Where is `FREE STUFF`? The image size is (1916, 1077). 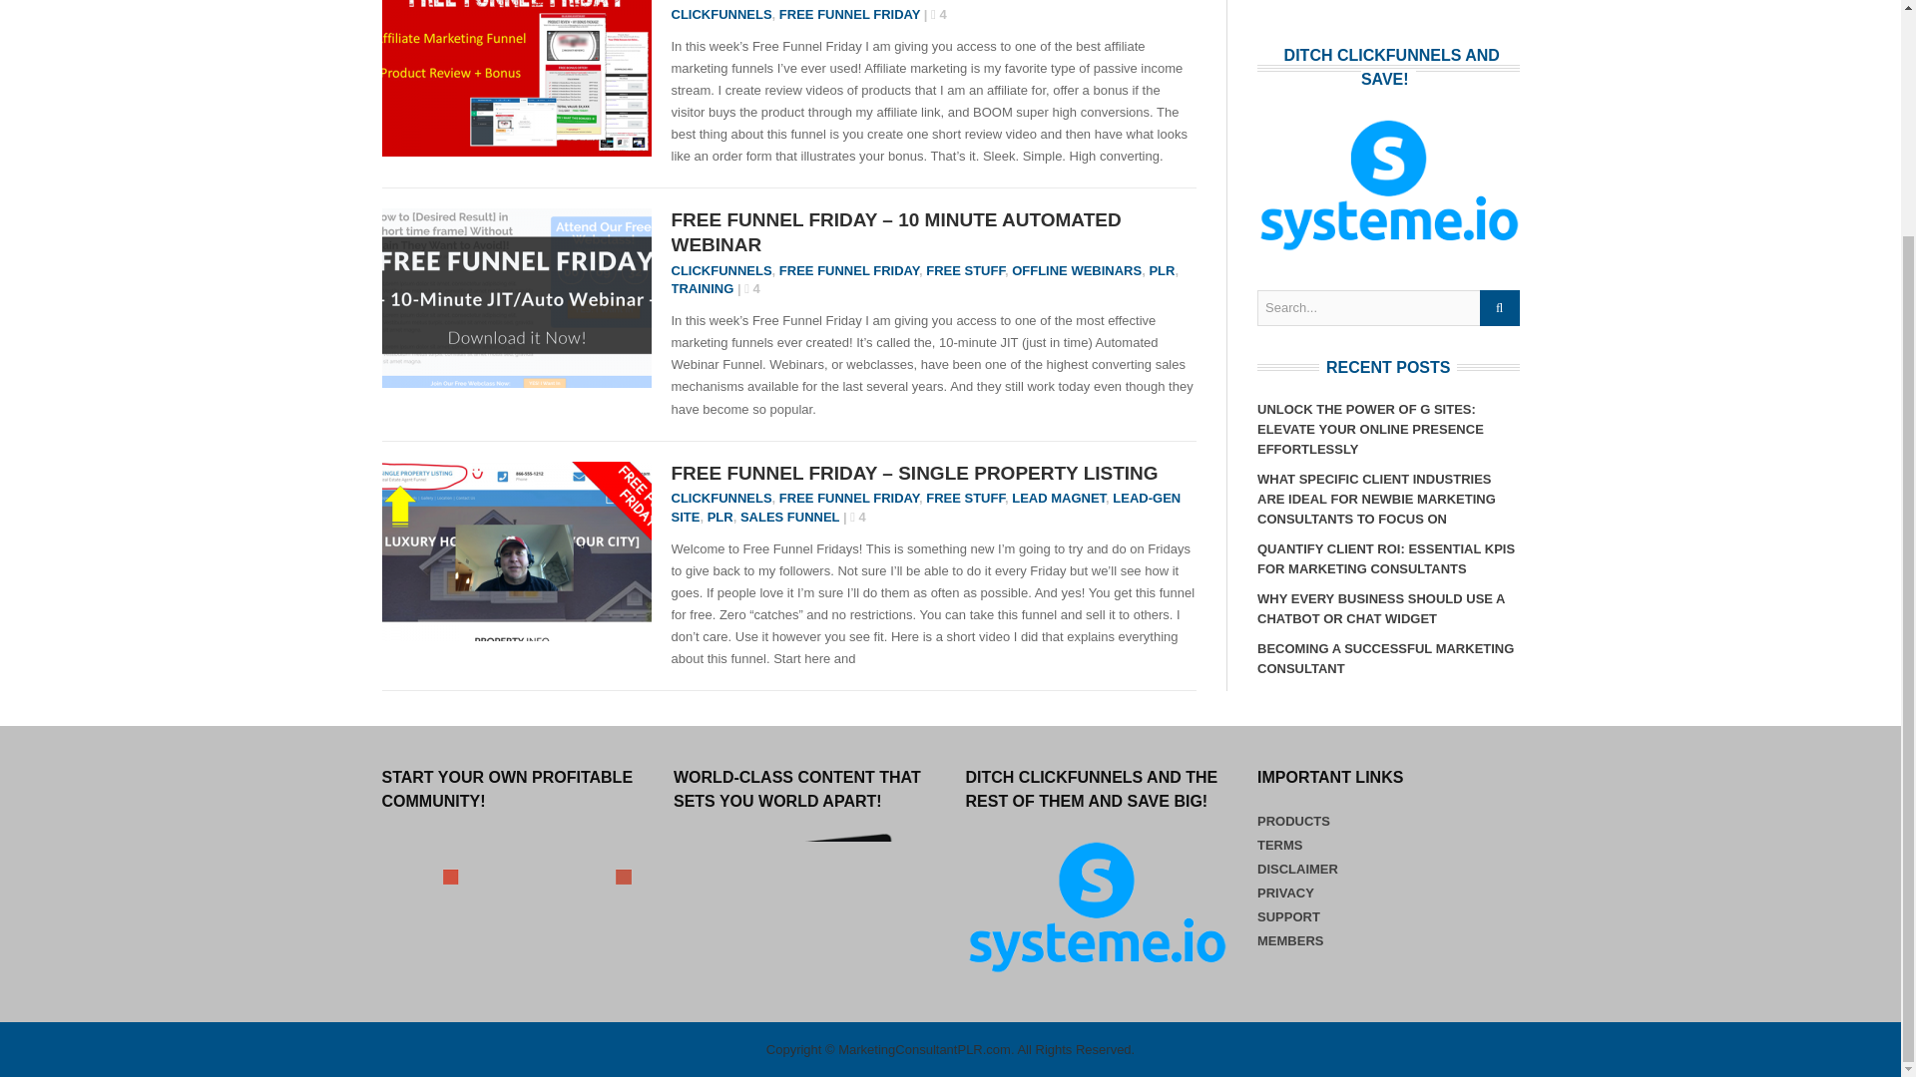 FREE STUFF is located at coordinates (964, 269).